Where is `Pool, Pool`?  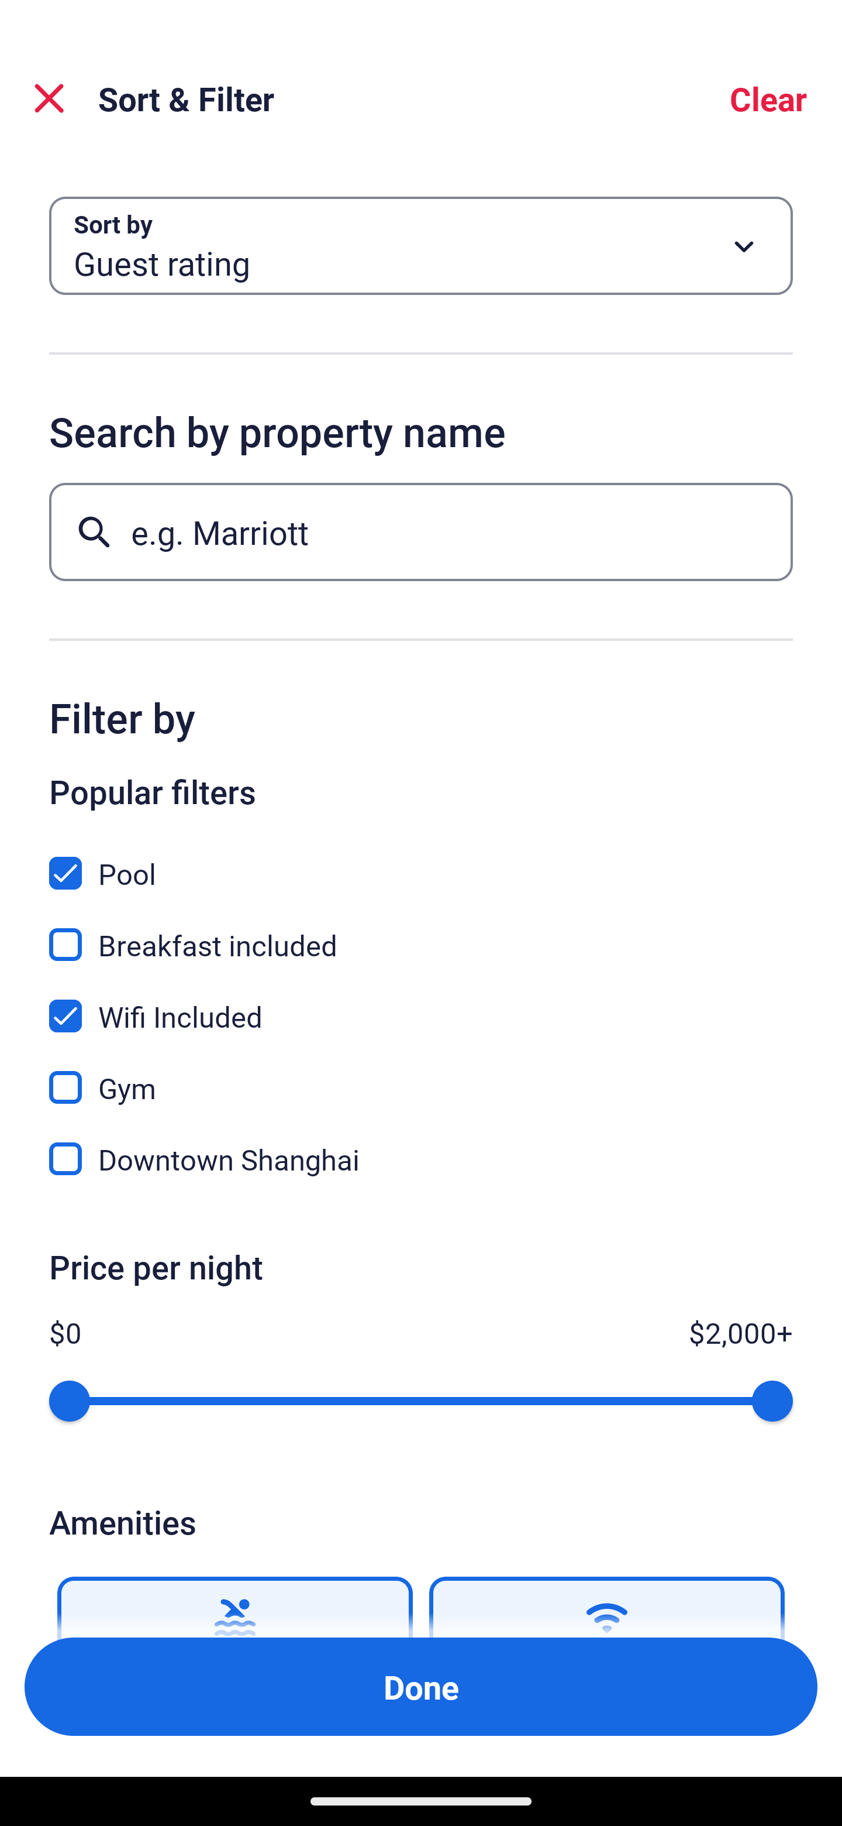
Pool, Pool is located at coordinates (421, 860).